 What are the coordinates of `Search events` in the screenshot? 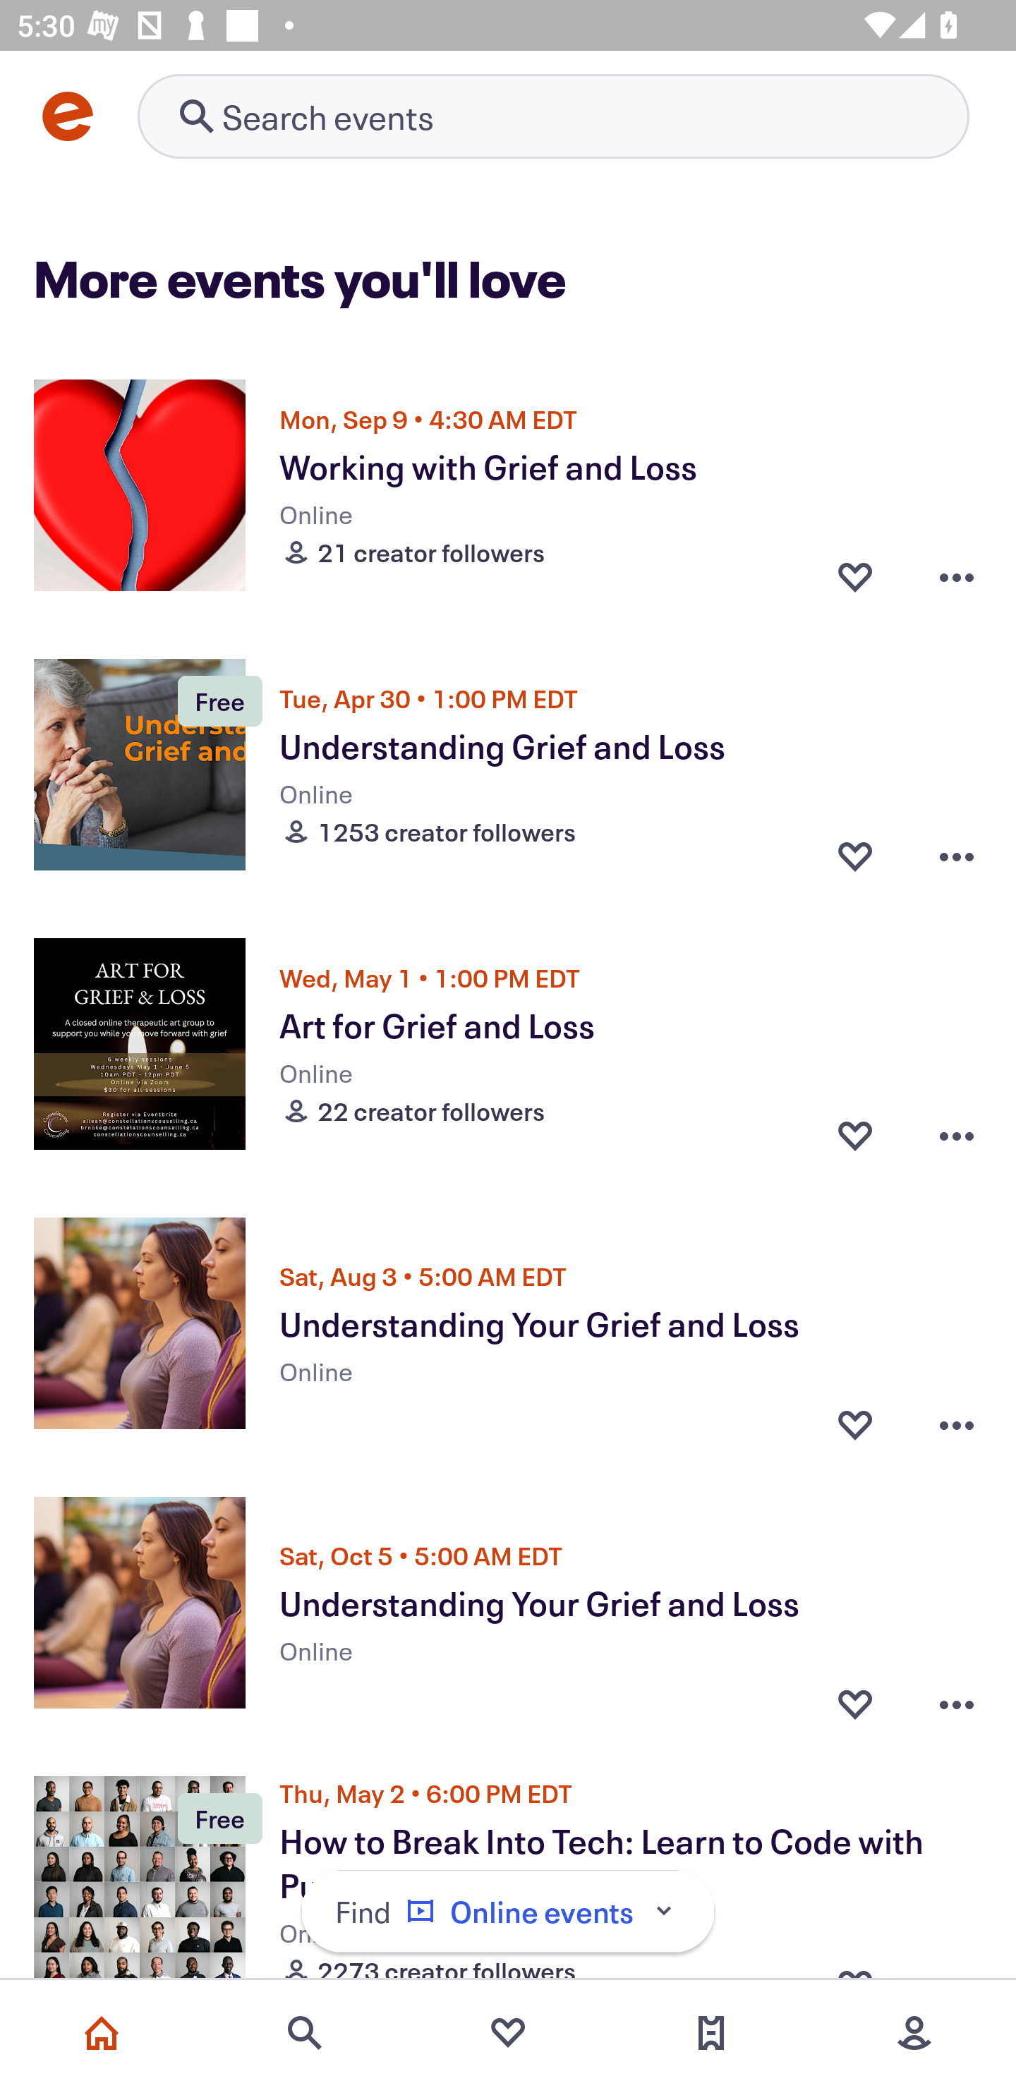 It's located at (305, 2033).